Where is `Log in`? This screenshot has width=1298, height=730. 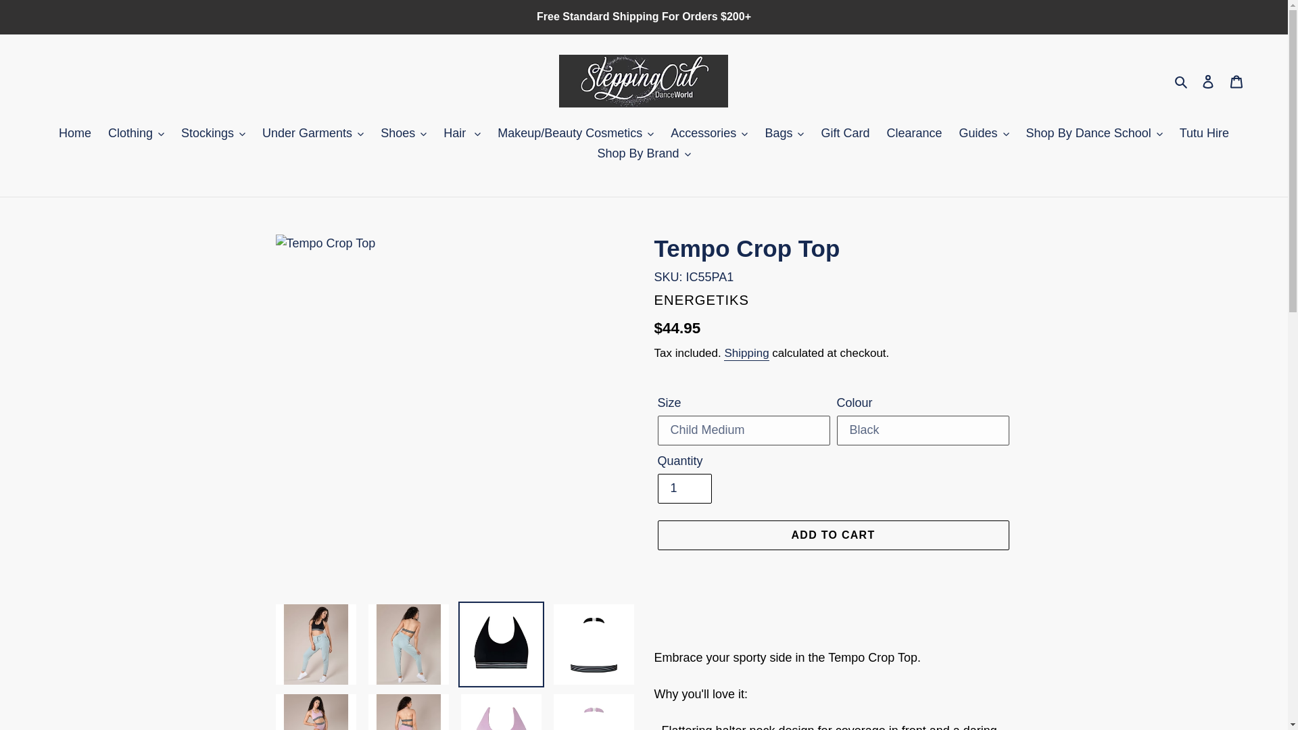 Log in is located at coordinates (1208, 80).